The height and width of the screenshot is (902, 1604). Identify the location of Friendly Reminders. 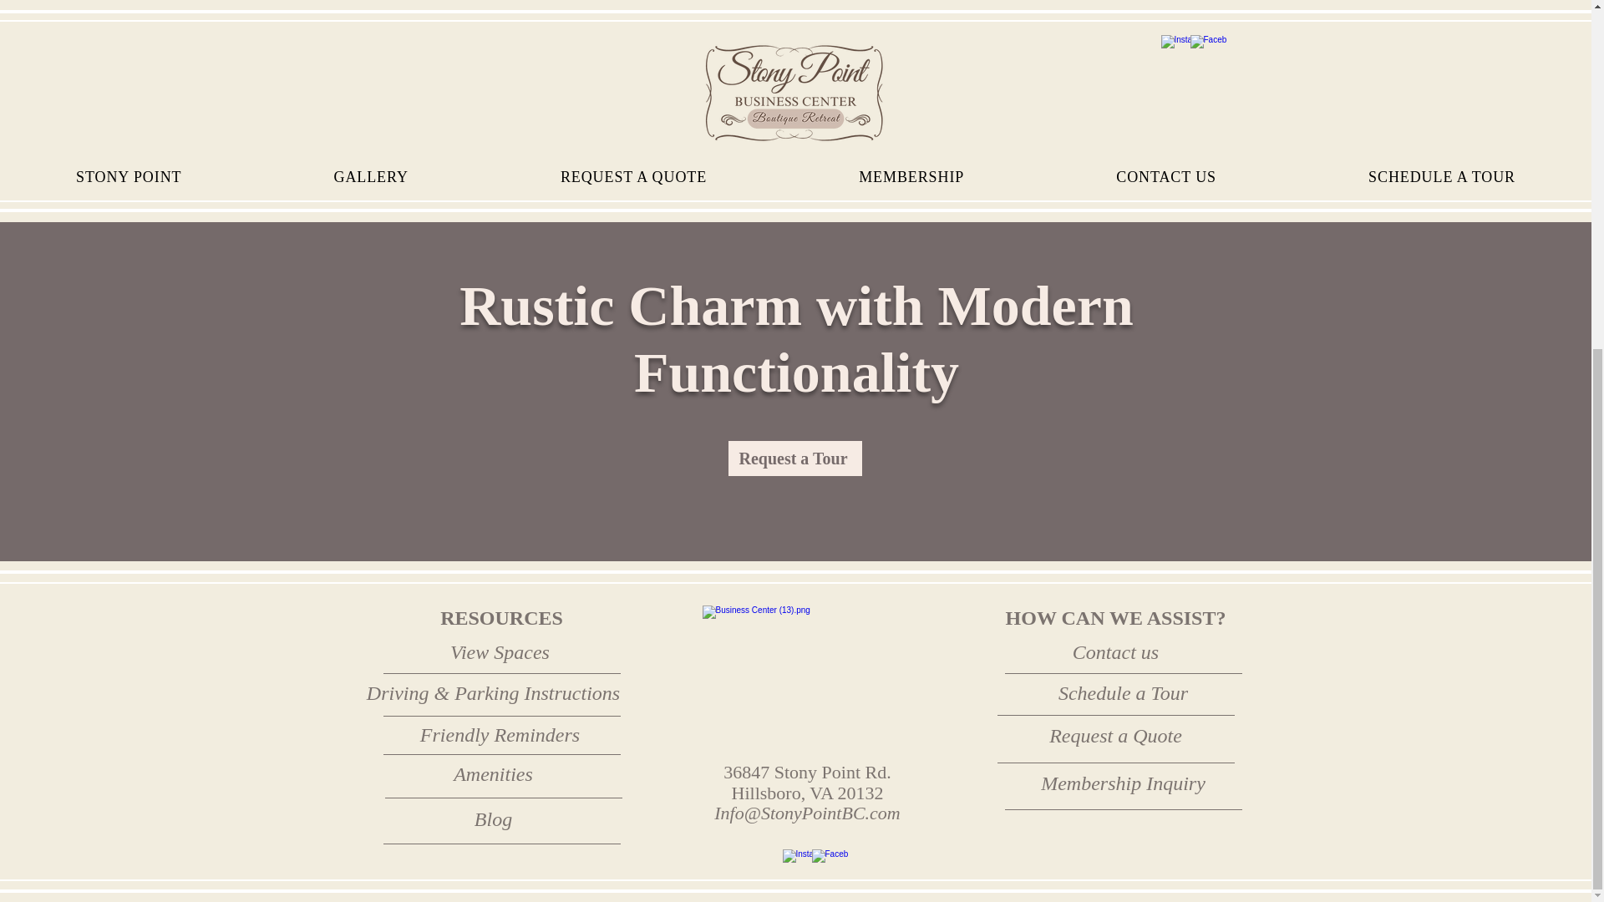
(500, 735).